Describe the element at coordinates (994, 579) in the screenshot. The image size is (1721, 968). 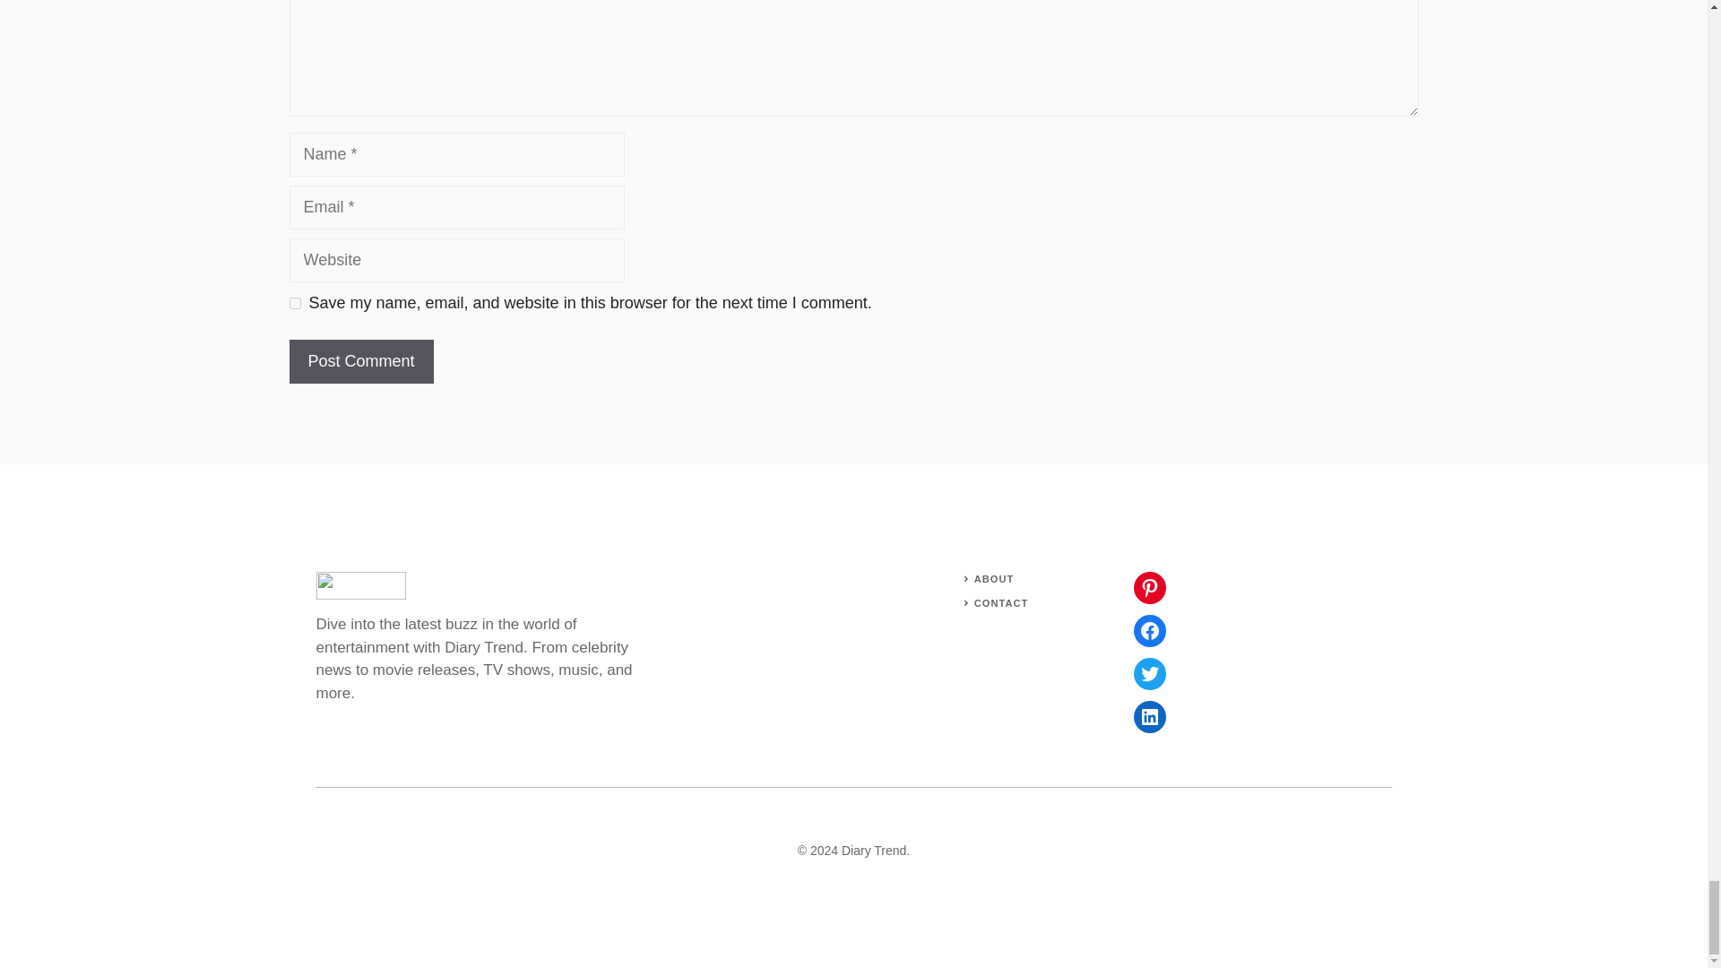
I see `ABOUT` at that location.